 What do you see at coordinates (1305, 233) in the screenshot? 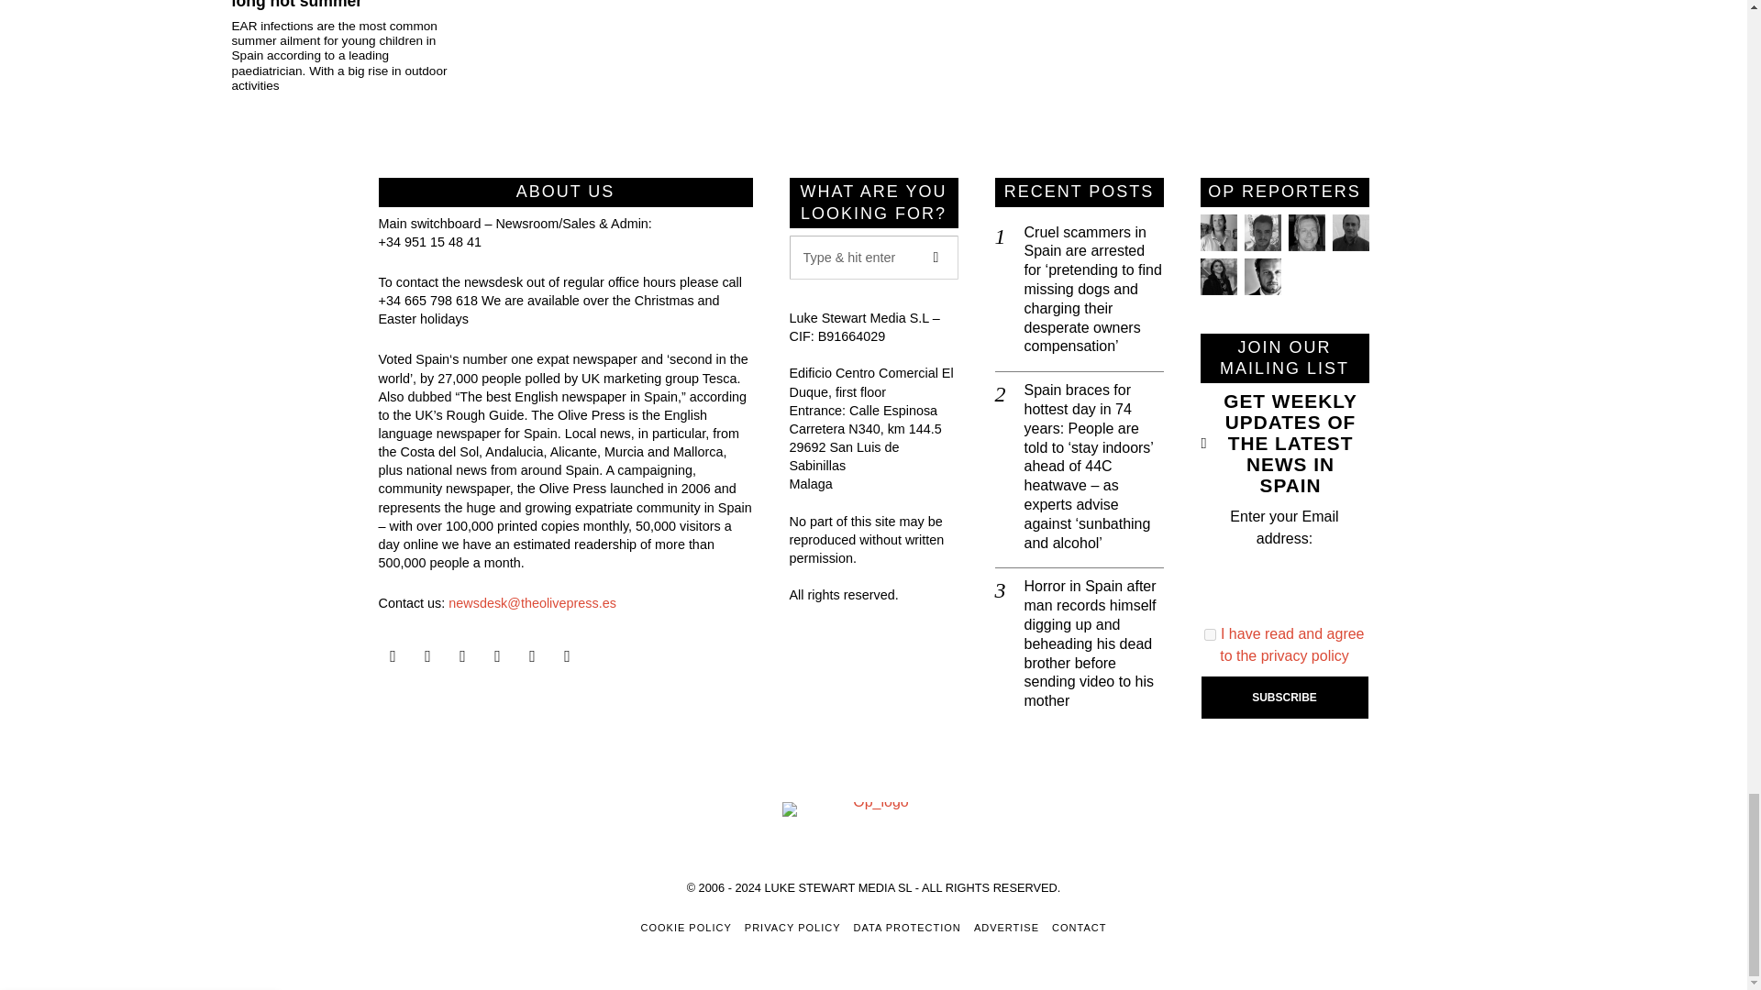
I see `Alex Trelinski` at bounding box center [1305, 233].